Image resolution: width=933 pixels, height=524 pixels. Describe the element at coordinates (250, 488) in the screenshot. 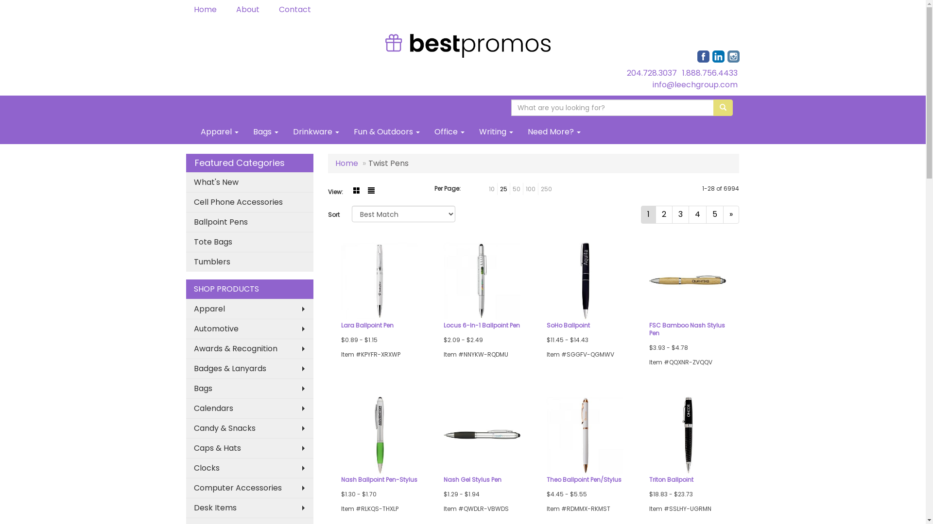

I see `Computer Accessories` at that location.